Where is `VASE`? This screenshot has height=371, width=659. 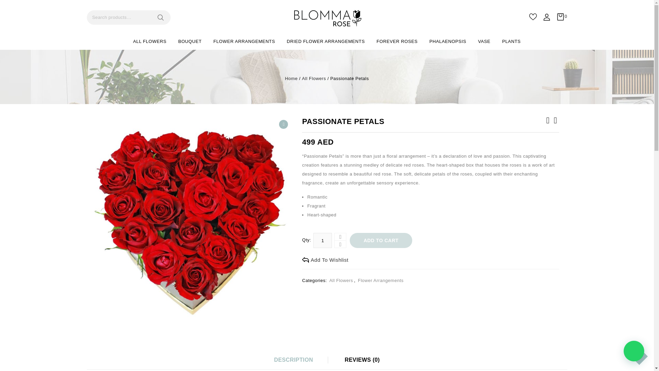 VASE is located at coordinates (484, 41).